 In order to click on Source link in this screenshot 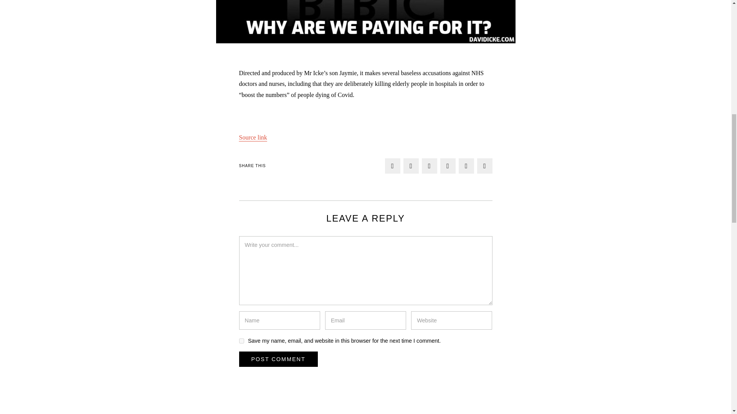, I will do `click(253, 137)`.